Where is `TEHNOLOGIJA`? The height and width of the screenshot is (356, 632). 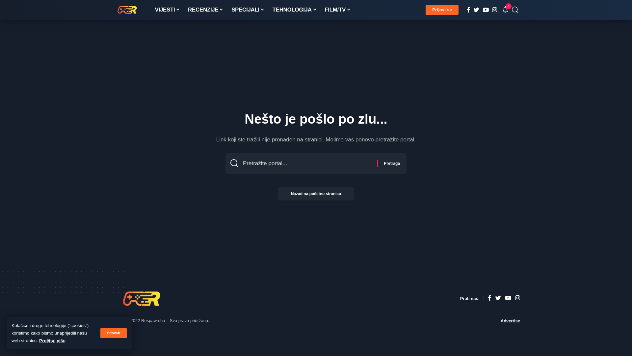 TEHNOLOGIJA is located at coordinates (295, 10).